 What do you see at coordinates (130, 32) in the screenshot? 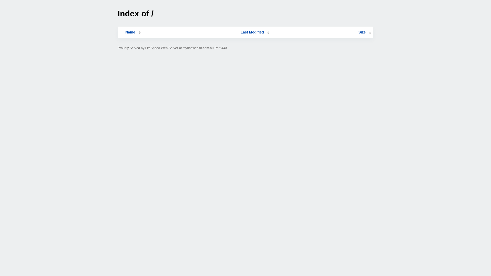
I see `Name` at bounding box center [130, 32].